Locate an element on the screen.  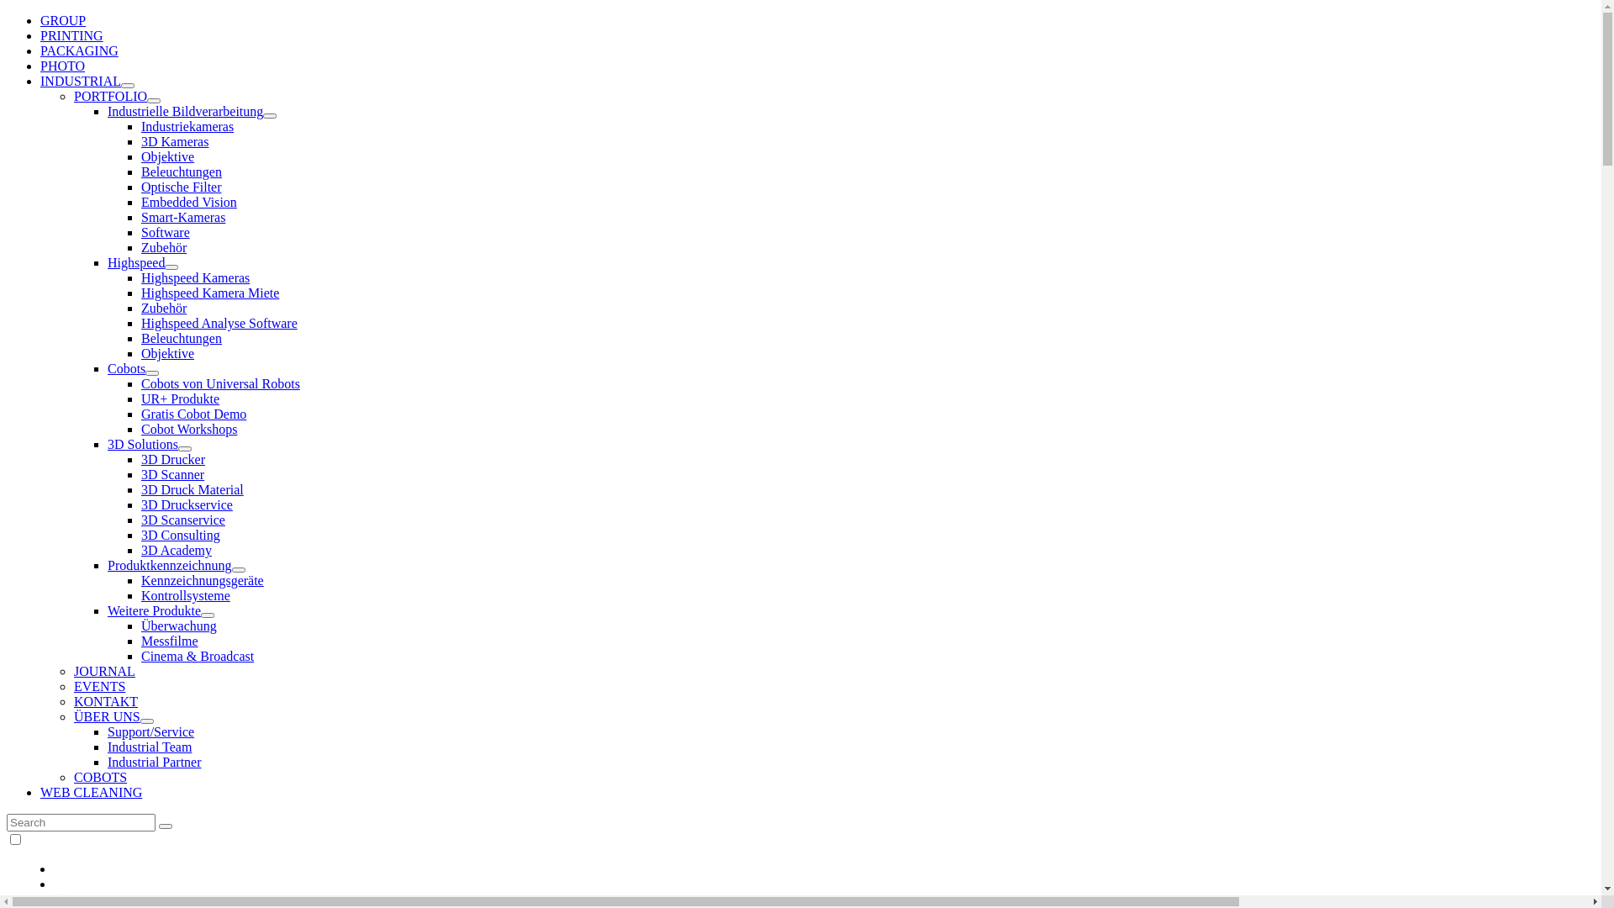
Optische Filter is located at coordinates (182, 187).